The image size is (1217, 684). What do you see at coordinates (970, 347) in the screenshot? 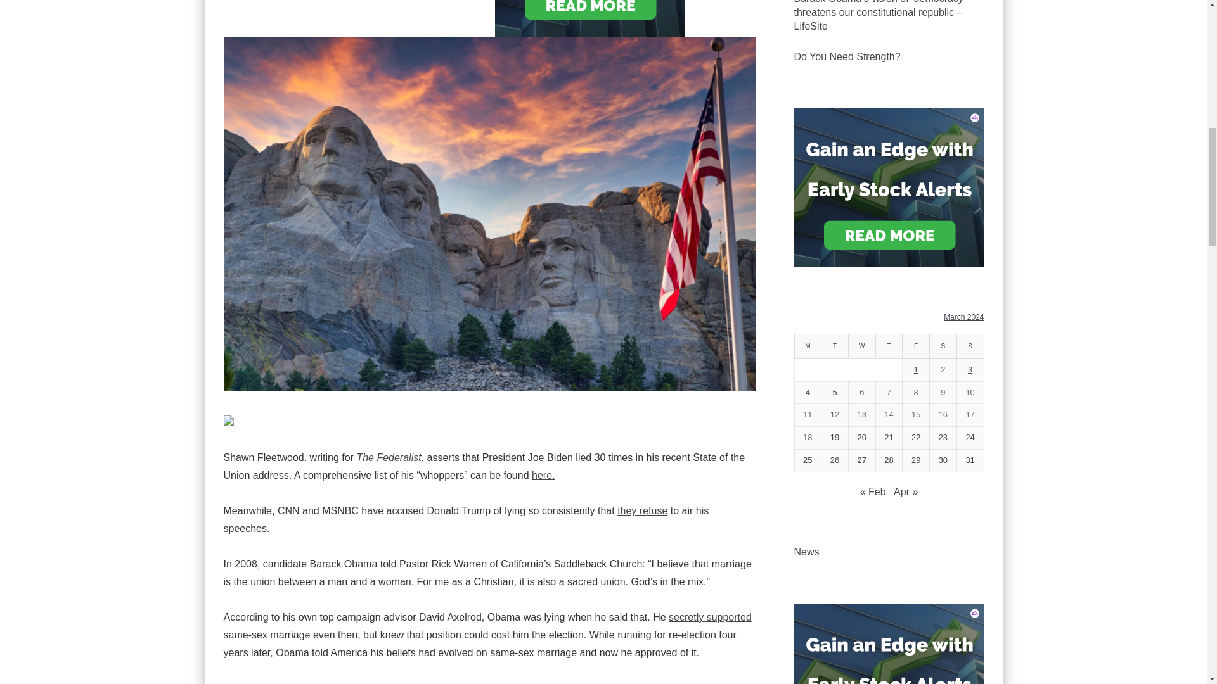
I see `Sunday` at bounding box center [970, 347].